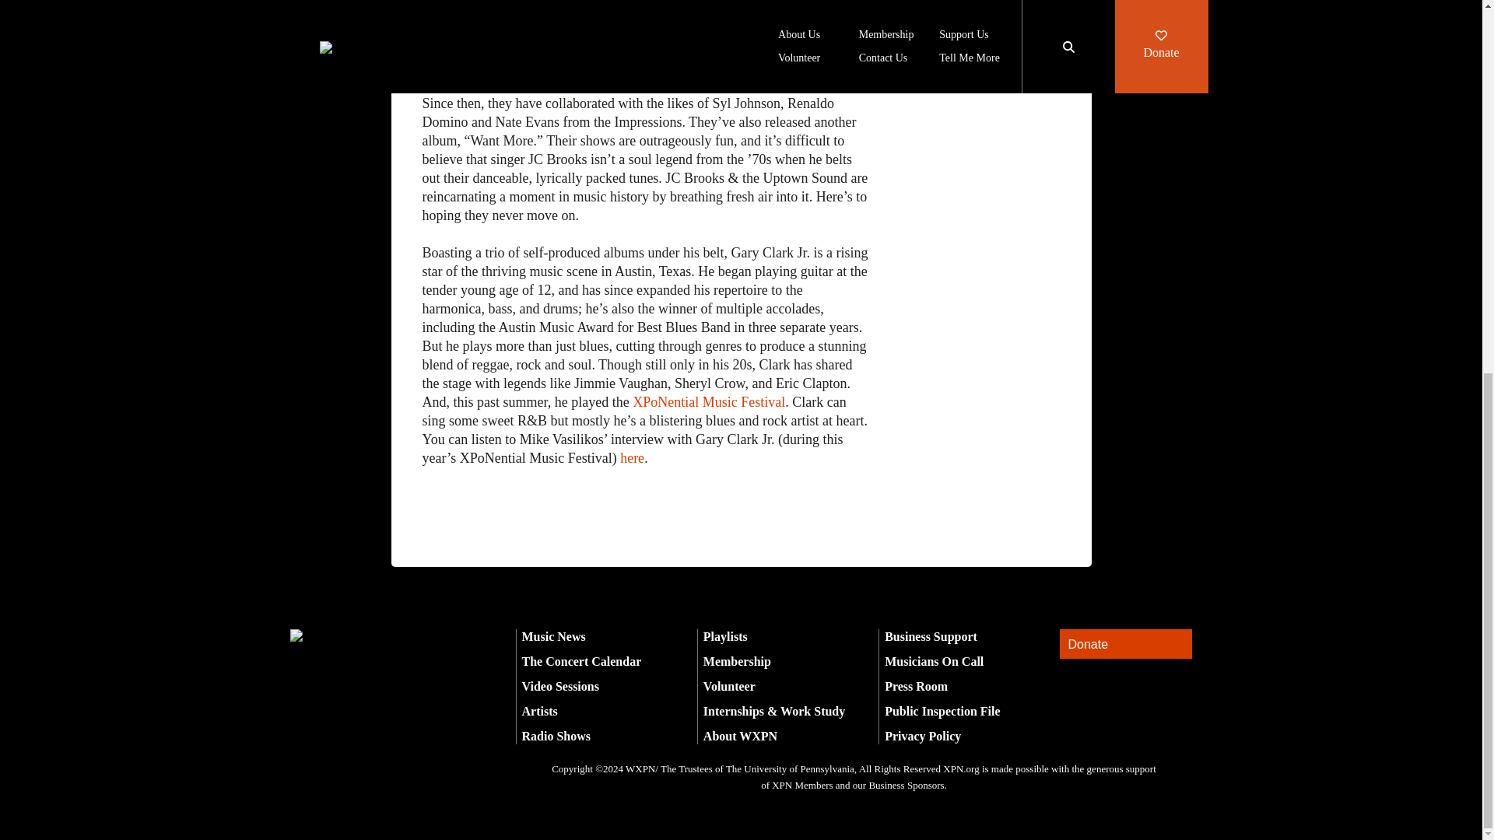 The image size is (1494, 840). I want to click on Public Inspection File, so click(942, 711).